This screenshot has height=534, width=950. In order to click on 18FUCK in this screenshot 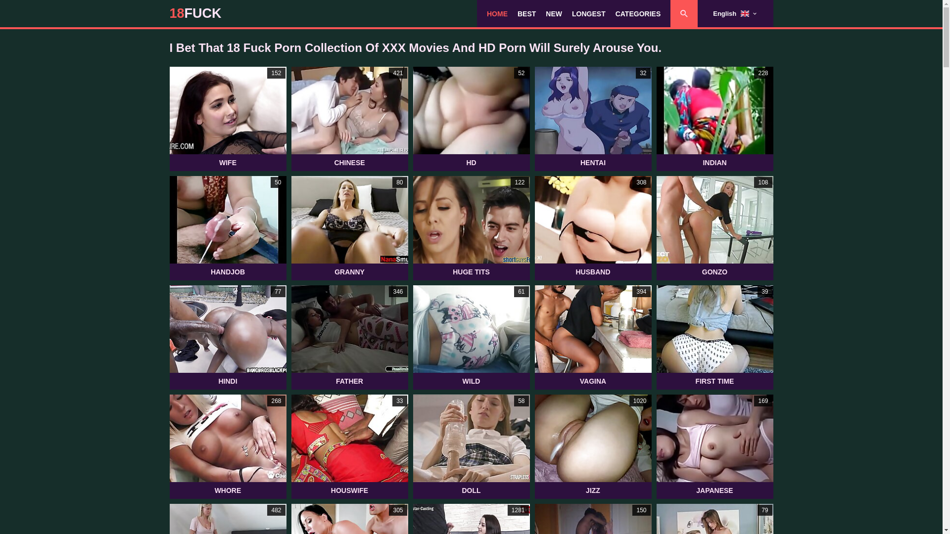, I will do `click(195, 14)`.